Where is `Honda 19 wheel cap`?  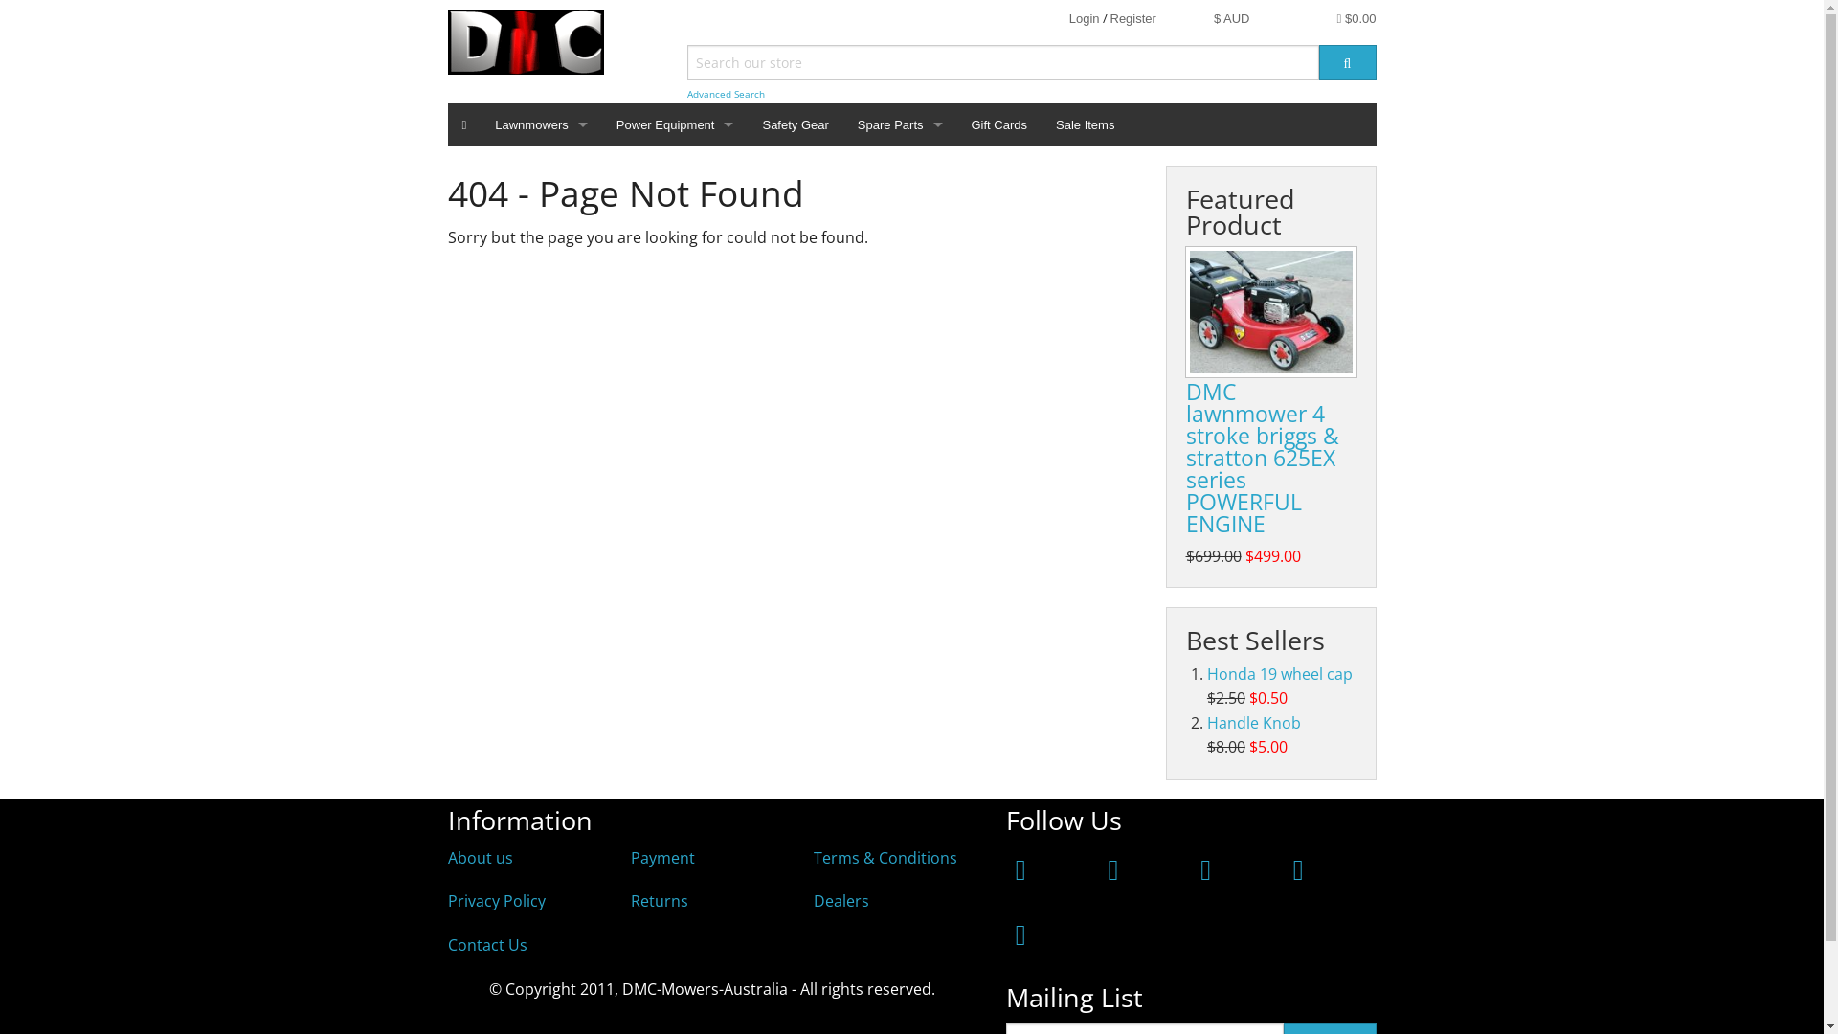 Honda 19 wheel cap is located at coordinates (1280, 674).